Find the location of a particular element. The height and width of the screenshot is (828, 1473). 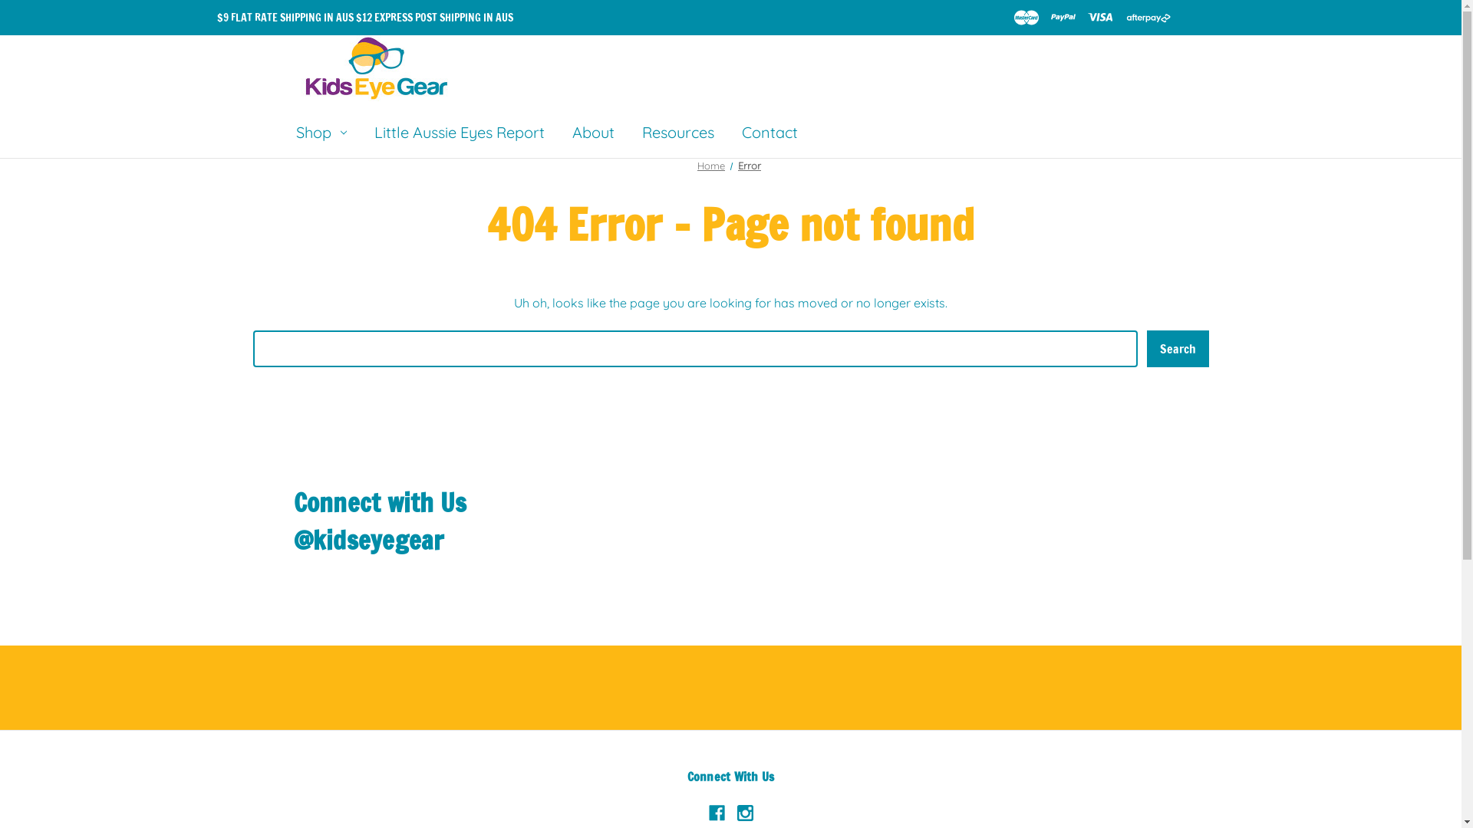

Error is located at coordinates (750, 166).